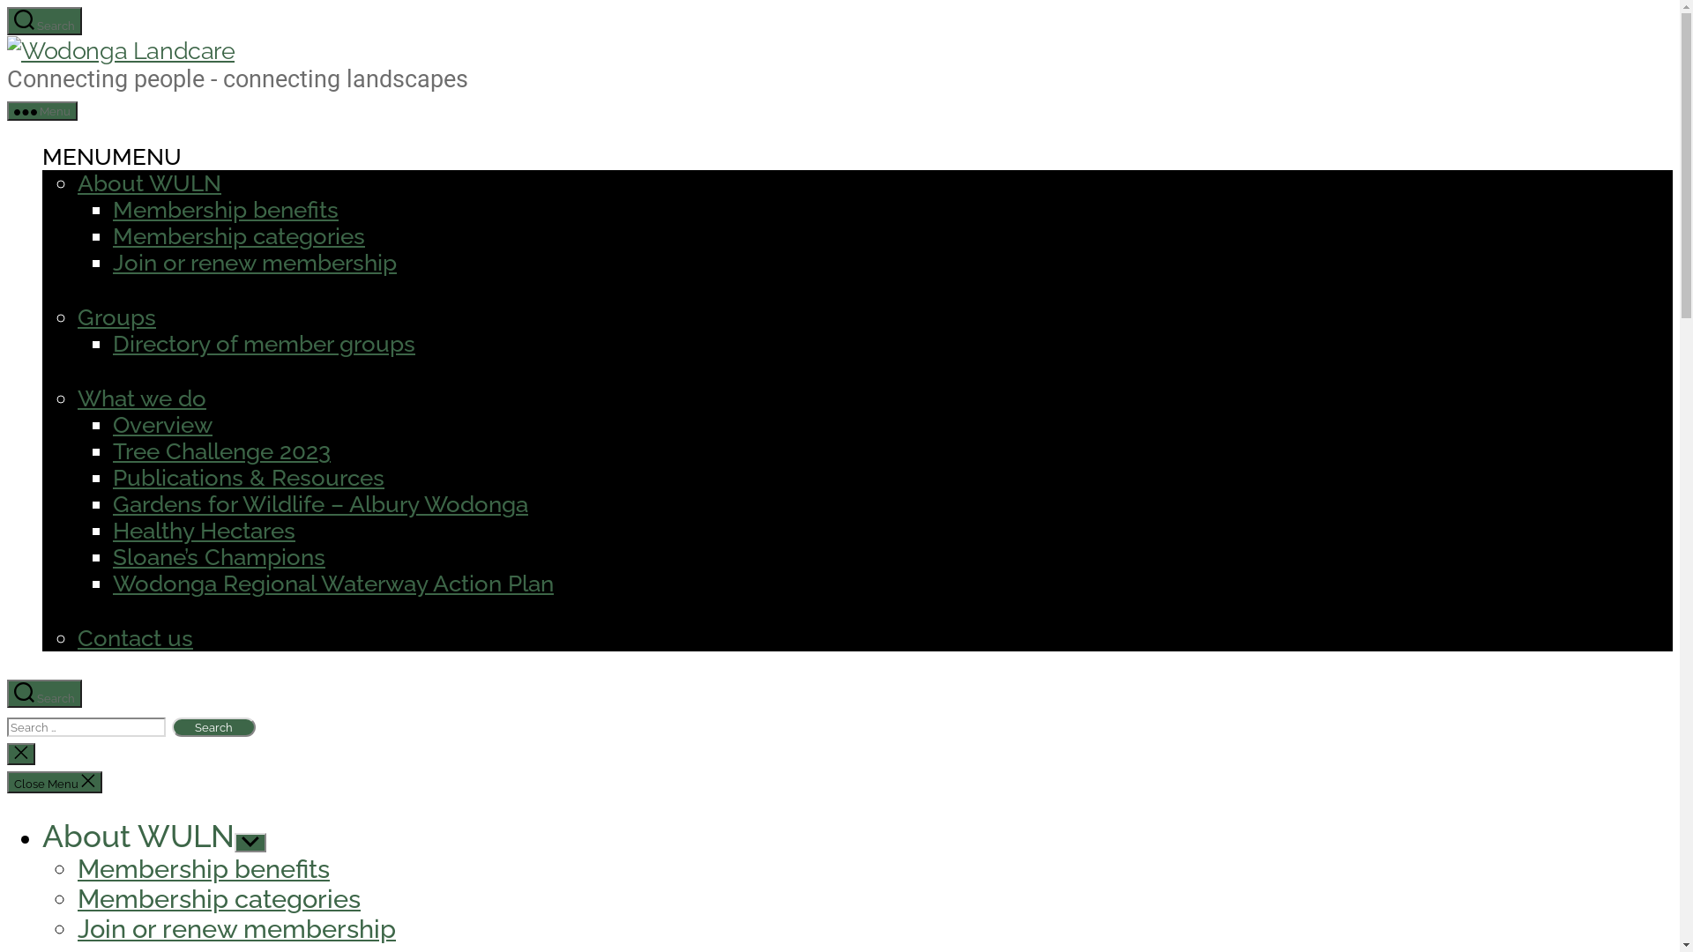  What do you see at coordinates (142, 398) in the screenshot?
I see `What we do` at bounding box center [142, 398].